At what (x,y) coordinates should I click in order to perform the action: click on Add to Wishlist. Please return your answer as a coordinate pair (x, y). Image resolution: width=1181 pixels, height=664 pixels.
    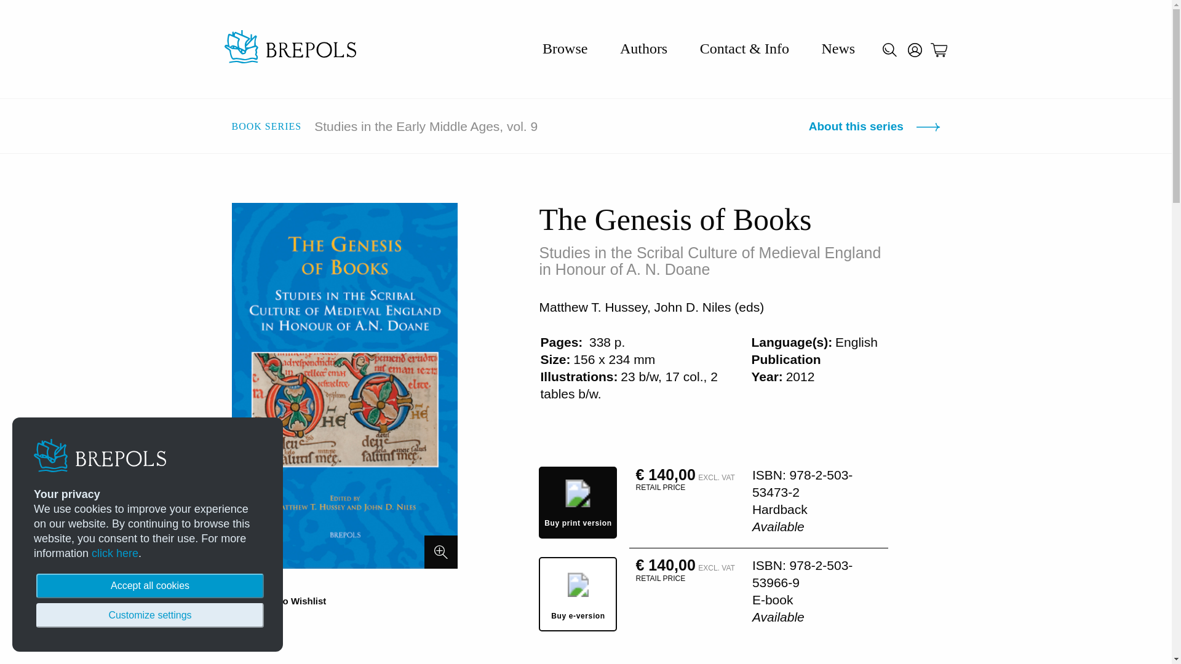
    Looking at the image, I should click on (278, 601).